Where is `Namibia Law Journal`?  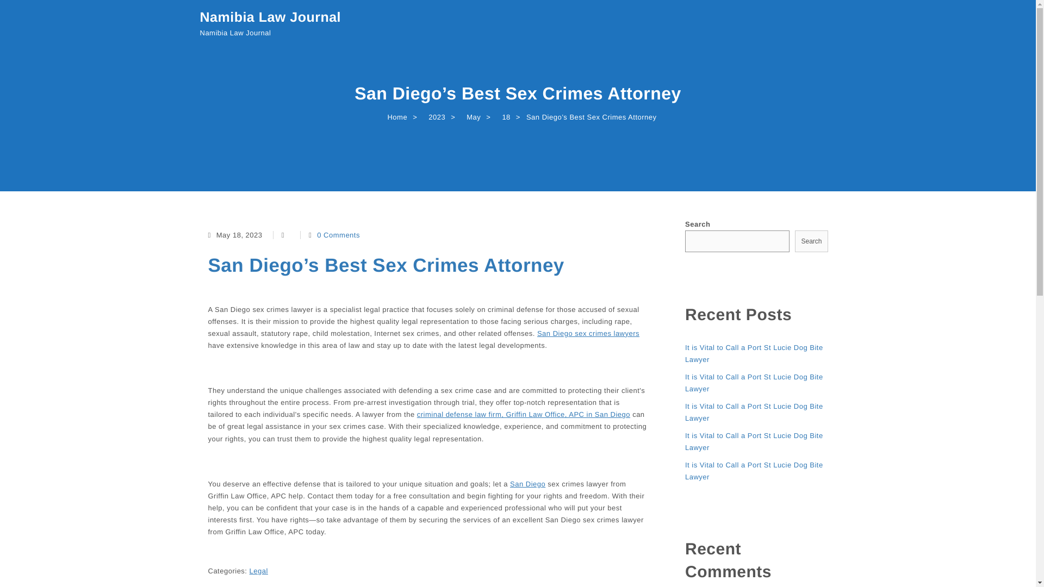 Namibia Law Journal is located at coordinates (271, 17).